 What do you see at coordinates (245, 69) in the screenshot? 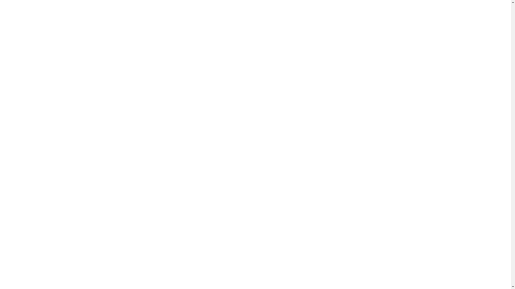
I see `PAINTINGS` at bounding box center [245, 69].